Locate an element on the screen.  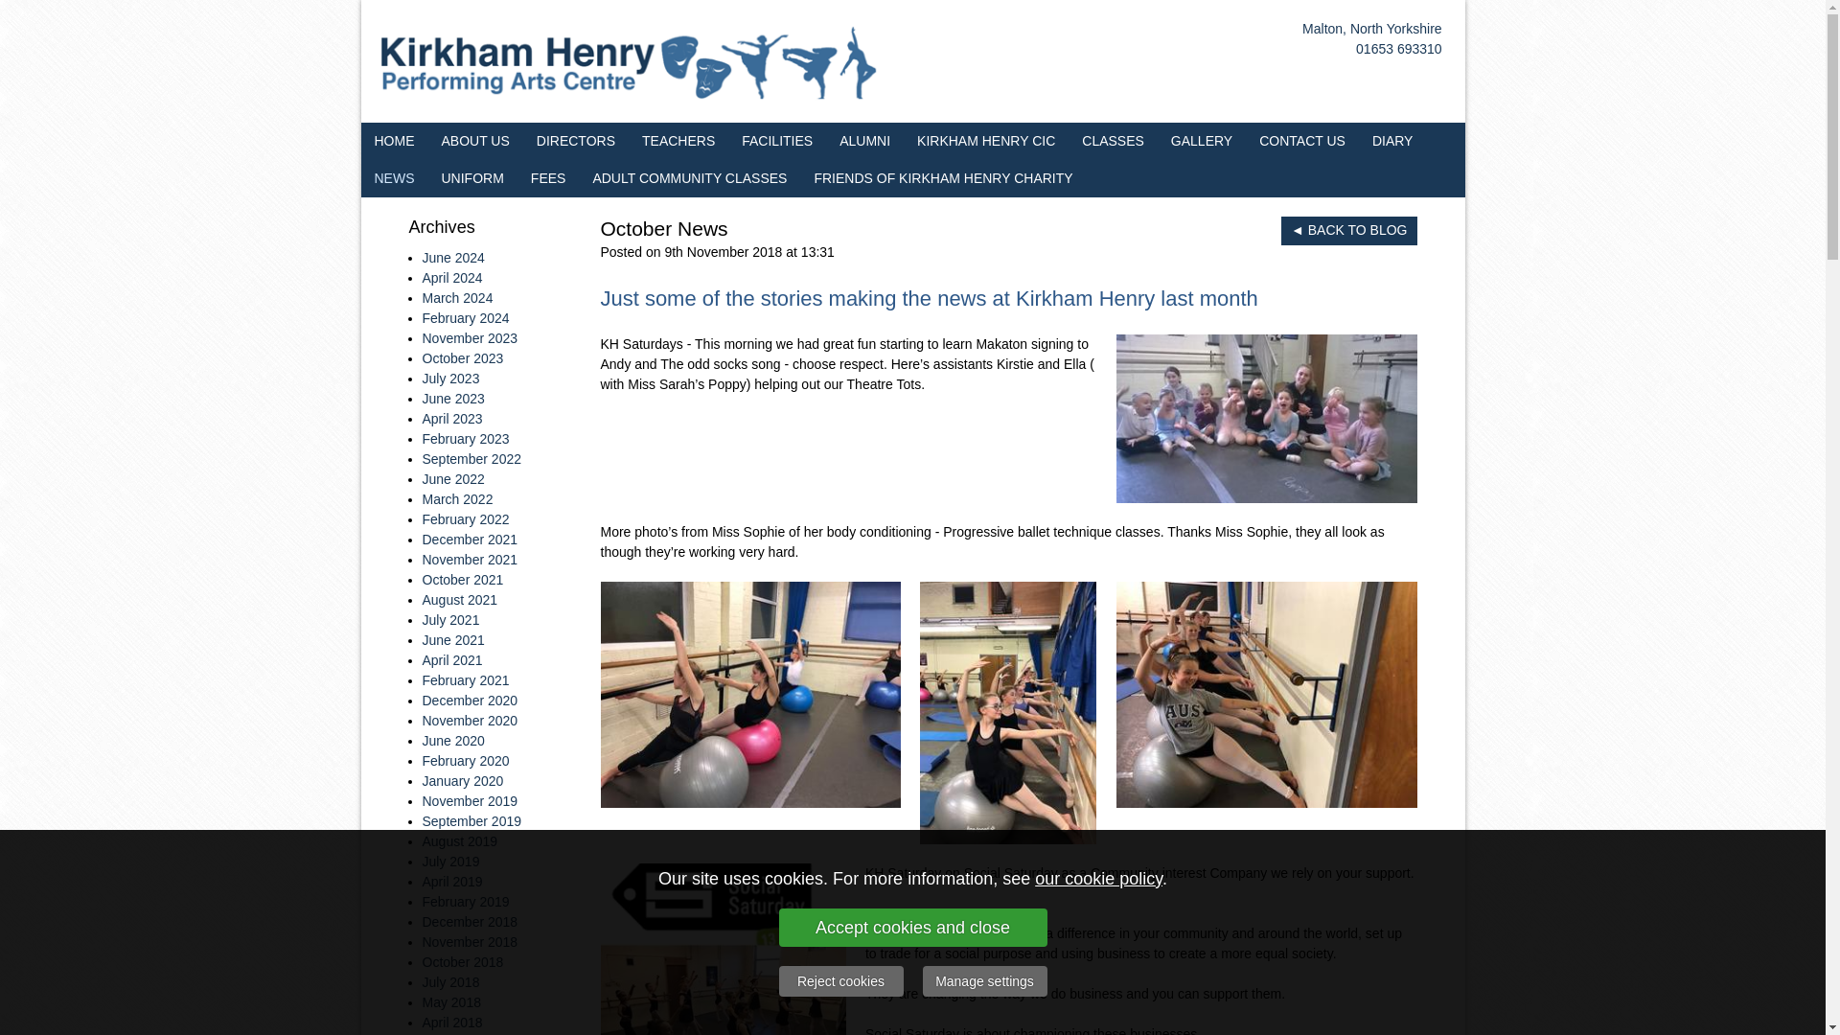
March 2024 is located at coordinates (456, 297).